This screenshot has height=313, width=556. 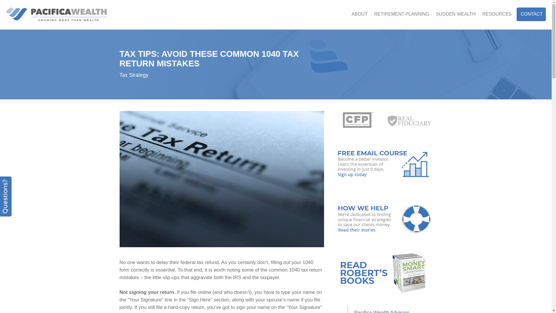 I want to click on irvine-financial-planner-how-we-help, so click(x=384, y=219).